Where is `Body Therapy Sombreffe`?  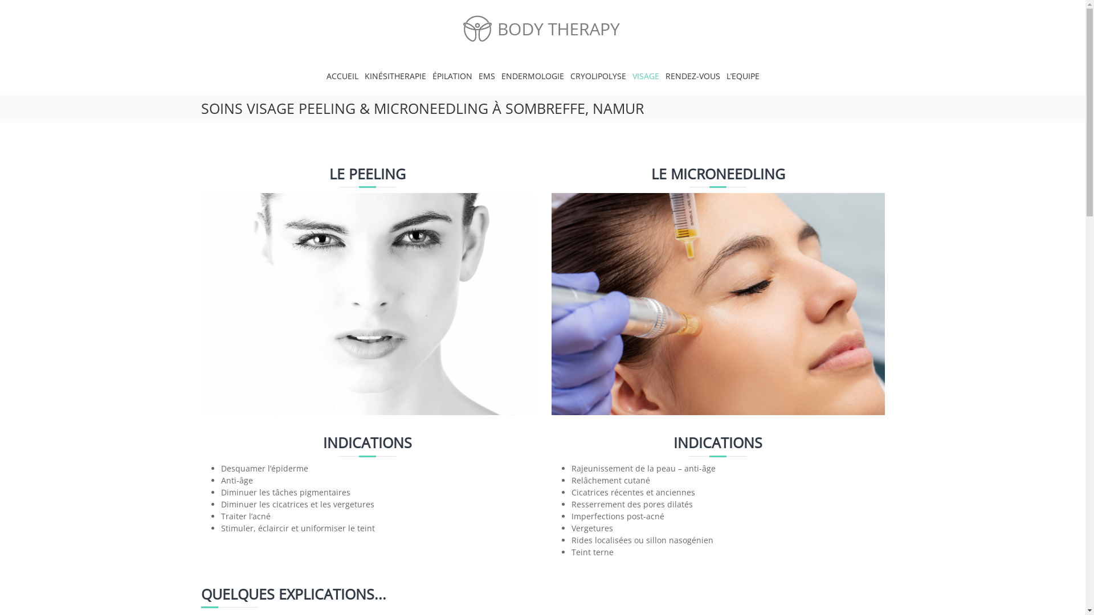 Body Therapy Sombreffe is located at coordinates (494, 84).